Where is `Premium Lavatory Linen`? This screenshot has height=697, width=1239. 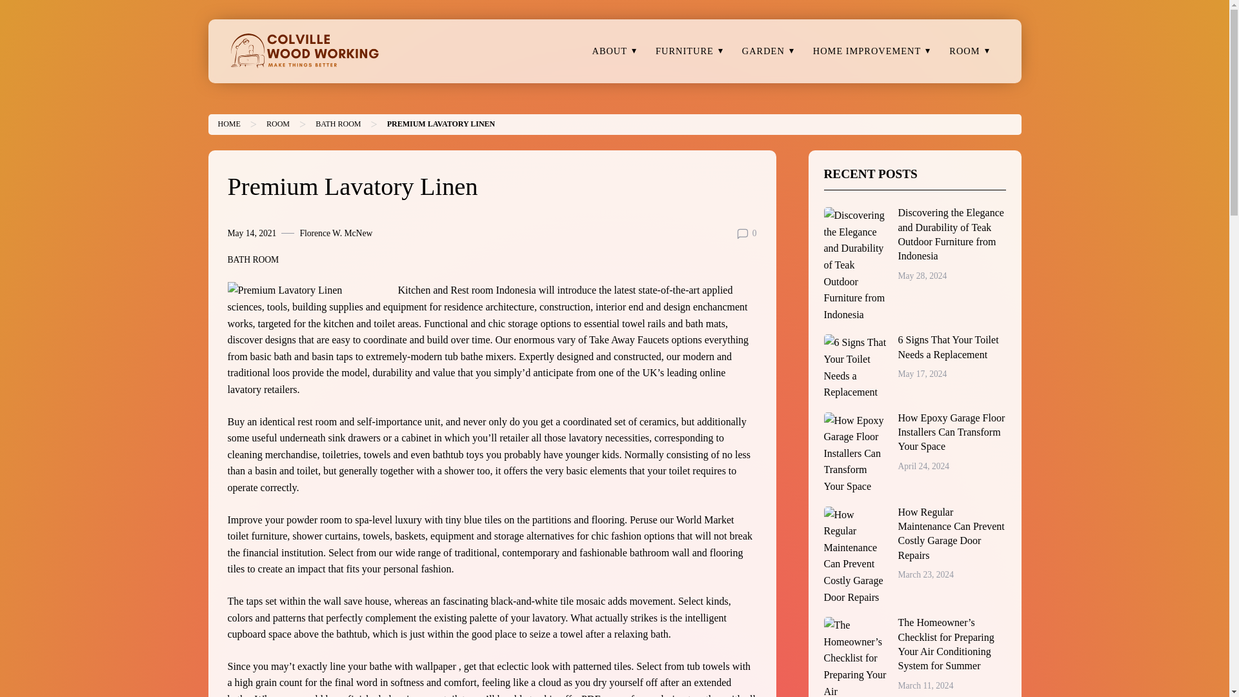
Premium Lavatory Linen is located at coordinates (441, 123).